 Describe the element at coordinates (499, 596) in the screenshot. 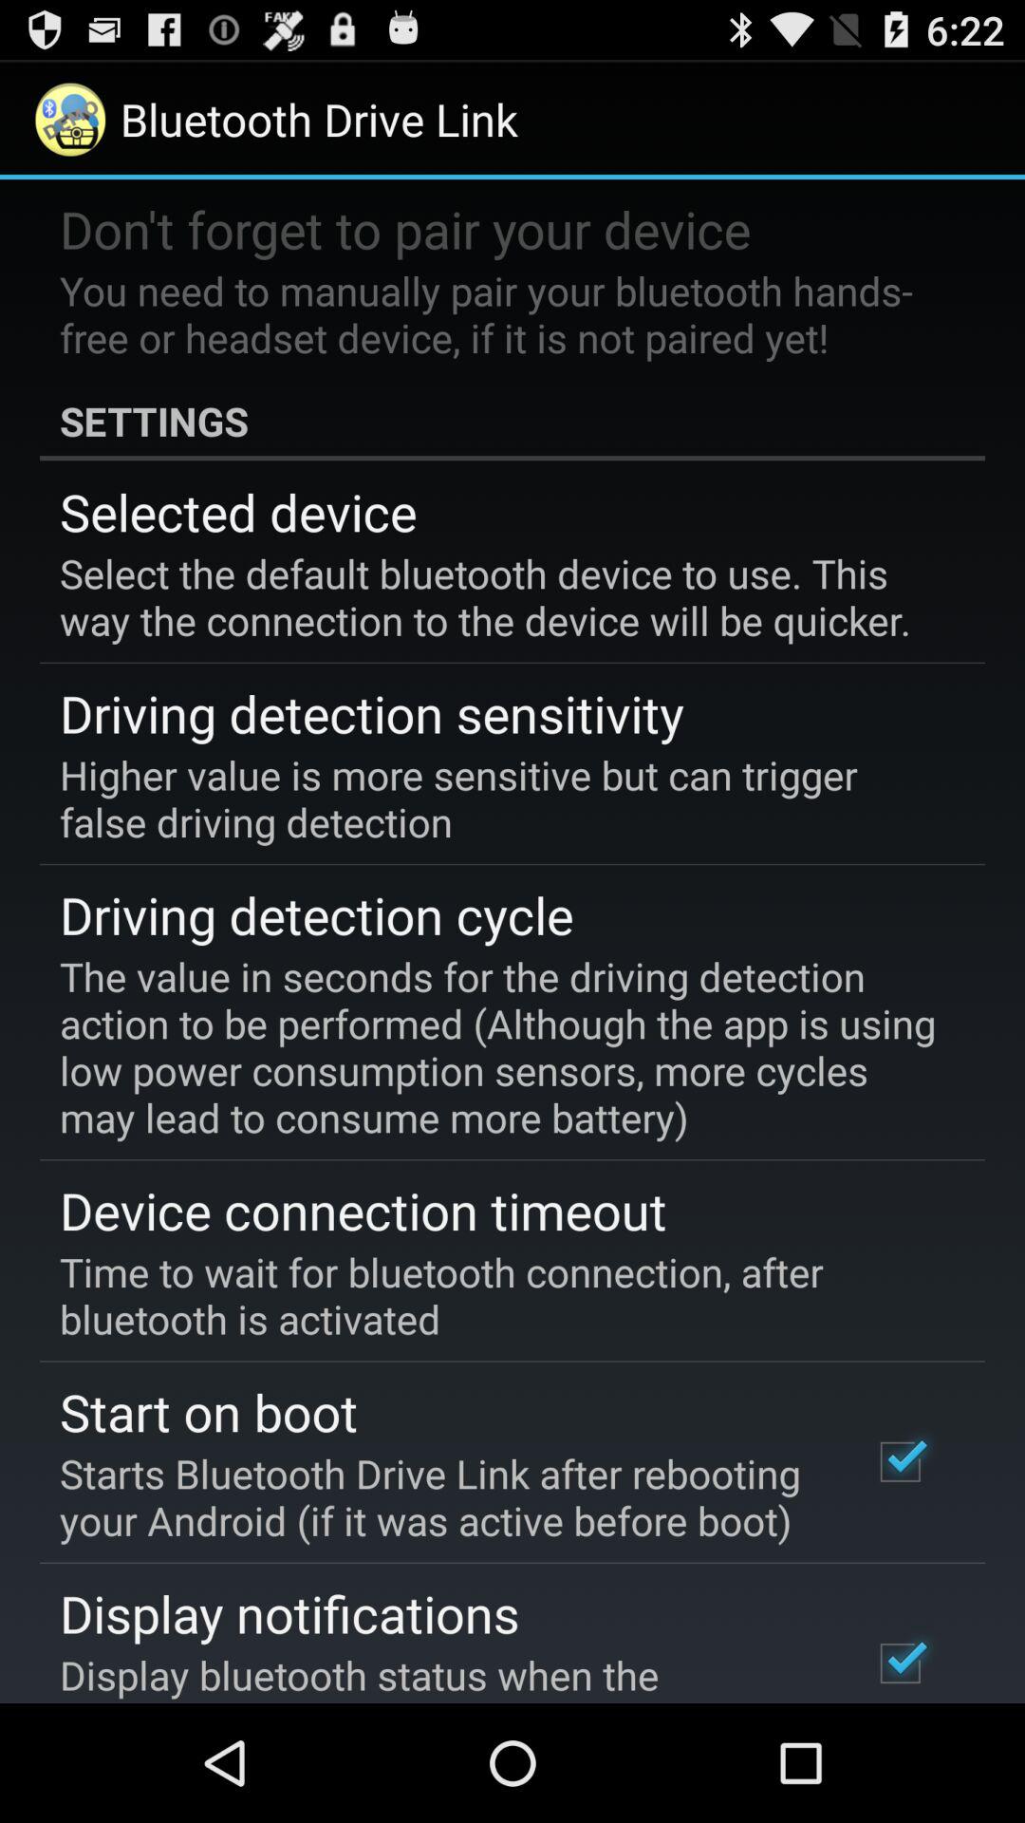

I see `scroll until the select the default app` at that location.